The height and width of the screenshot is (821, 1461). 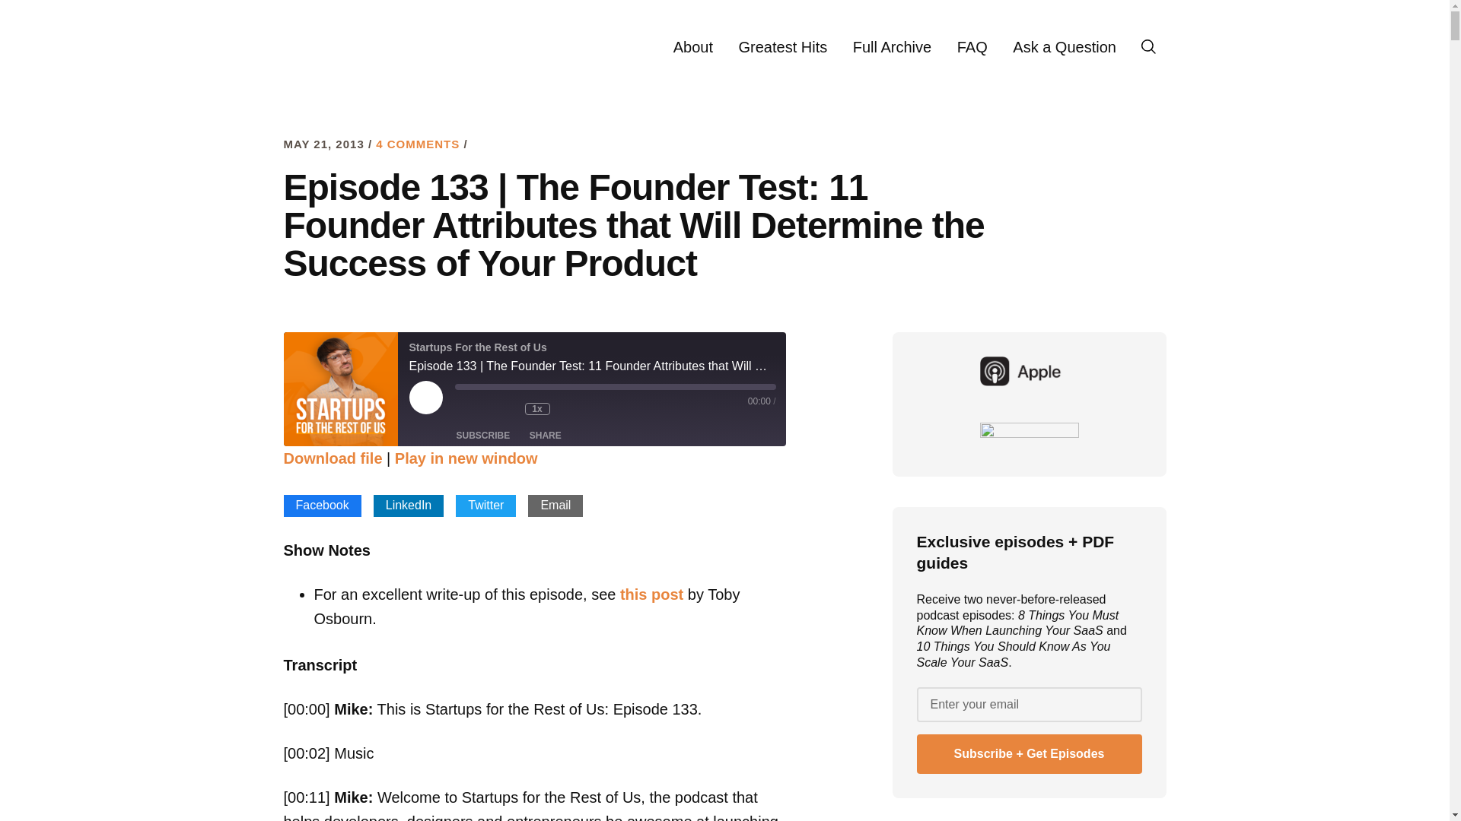 What do you see at coordinates (575, 409) in the screenshot?
I see `Fast Forward 30 seconds` at bounding box center [575, 409].